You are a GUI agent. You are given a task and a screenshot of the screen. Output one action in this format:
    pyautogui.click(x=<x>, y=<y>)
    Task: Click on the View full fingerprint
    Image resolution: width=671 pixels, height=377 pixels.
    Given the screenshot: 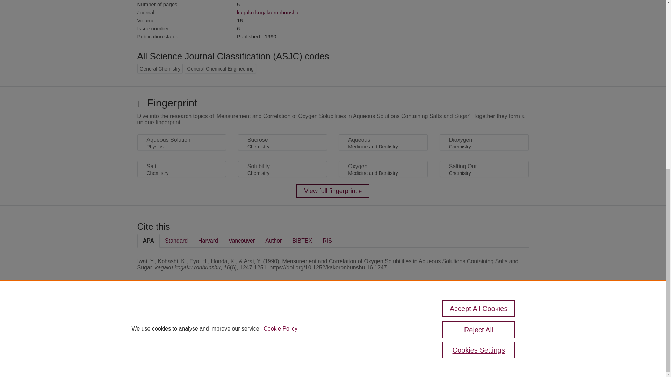 What is the action you would take?
    pyautogui.click(x=333, y=191)
    